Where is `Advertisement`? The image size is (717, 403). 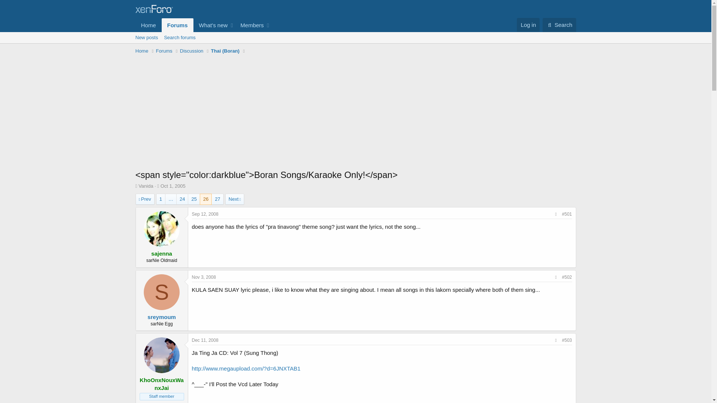
Advertisement is located at coordinates (182, 199).